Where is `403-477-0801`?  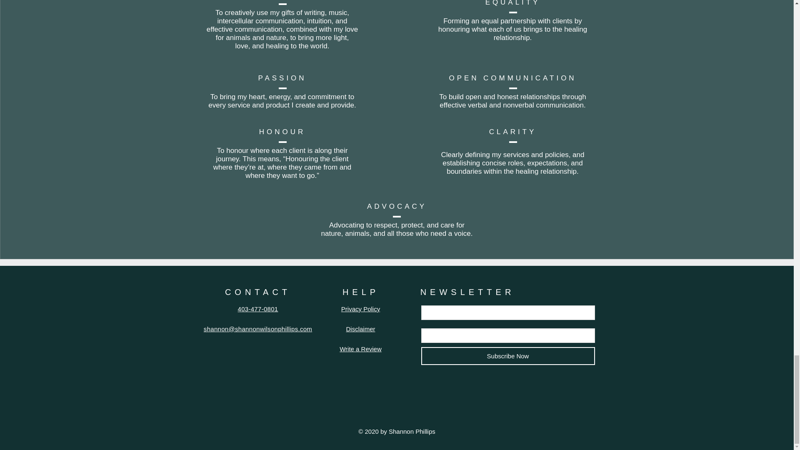 403-477-0801 is located at coordinates (257, 309).